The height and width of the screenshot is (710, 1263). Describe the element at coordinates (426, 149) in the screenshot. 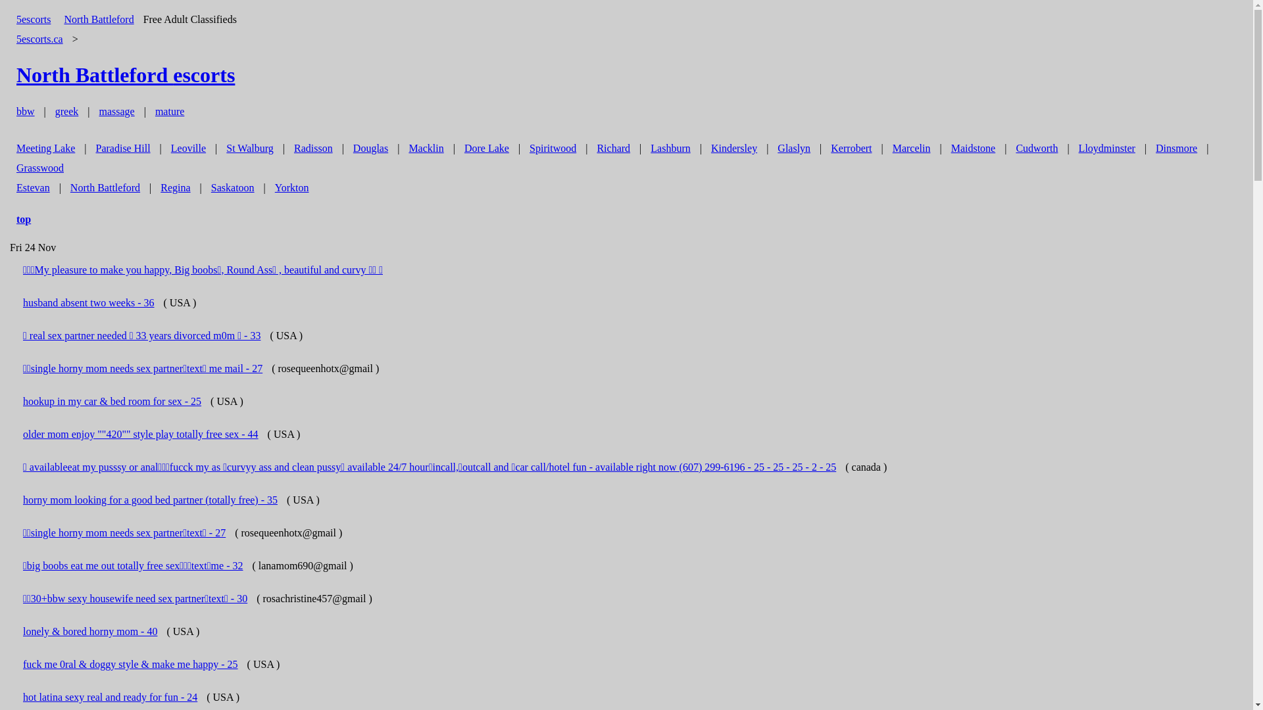

I see `Macklin` at that location.